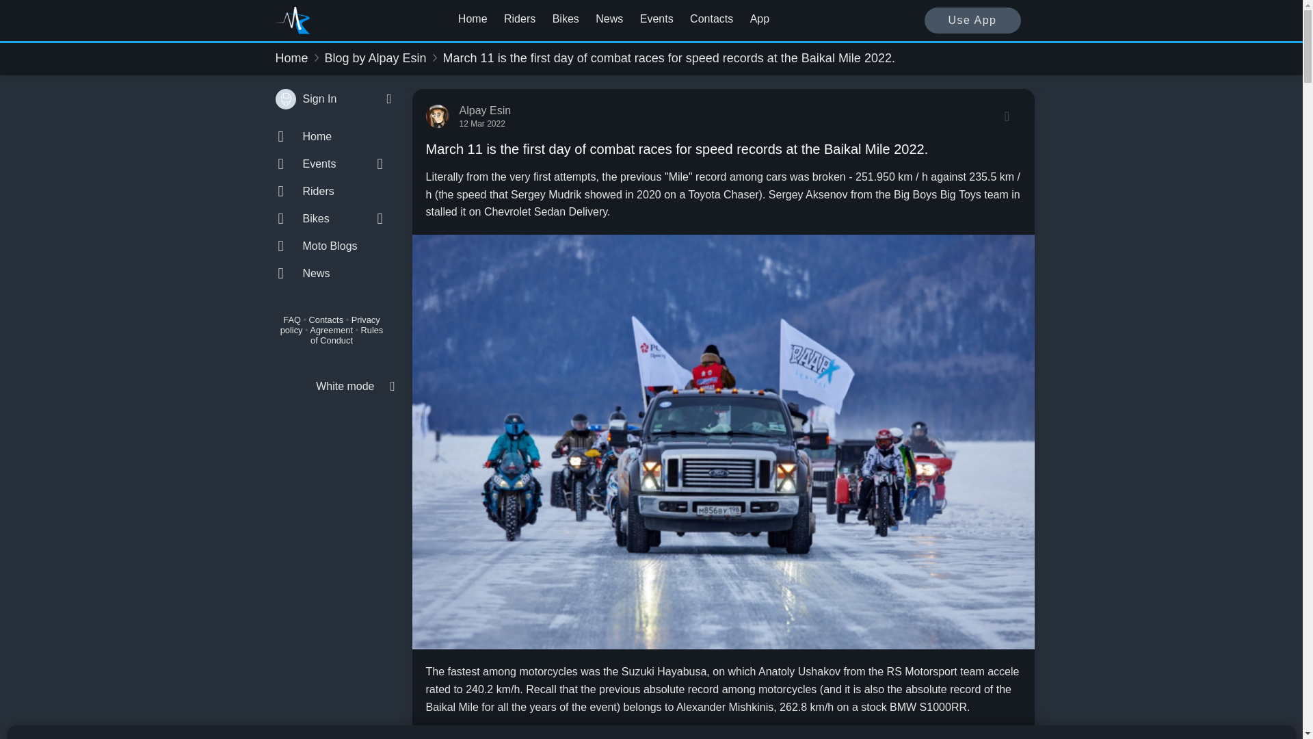 This screenshot has height=739, width=1313. I want to click on News, so click(609, 19).